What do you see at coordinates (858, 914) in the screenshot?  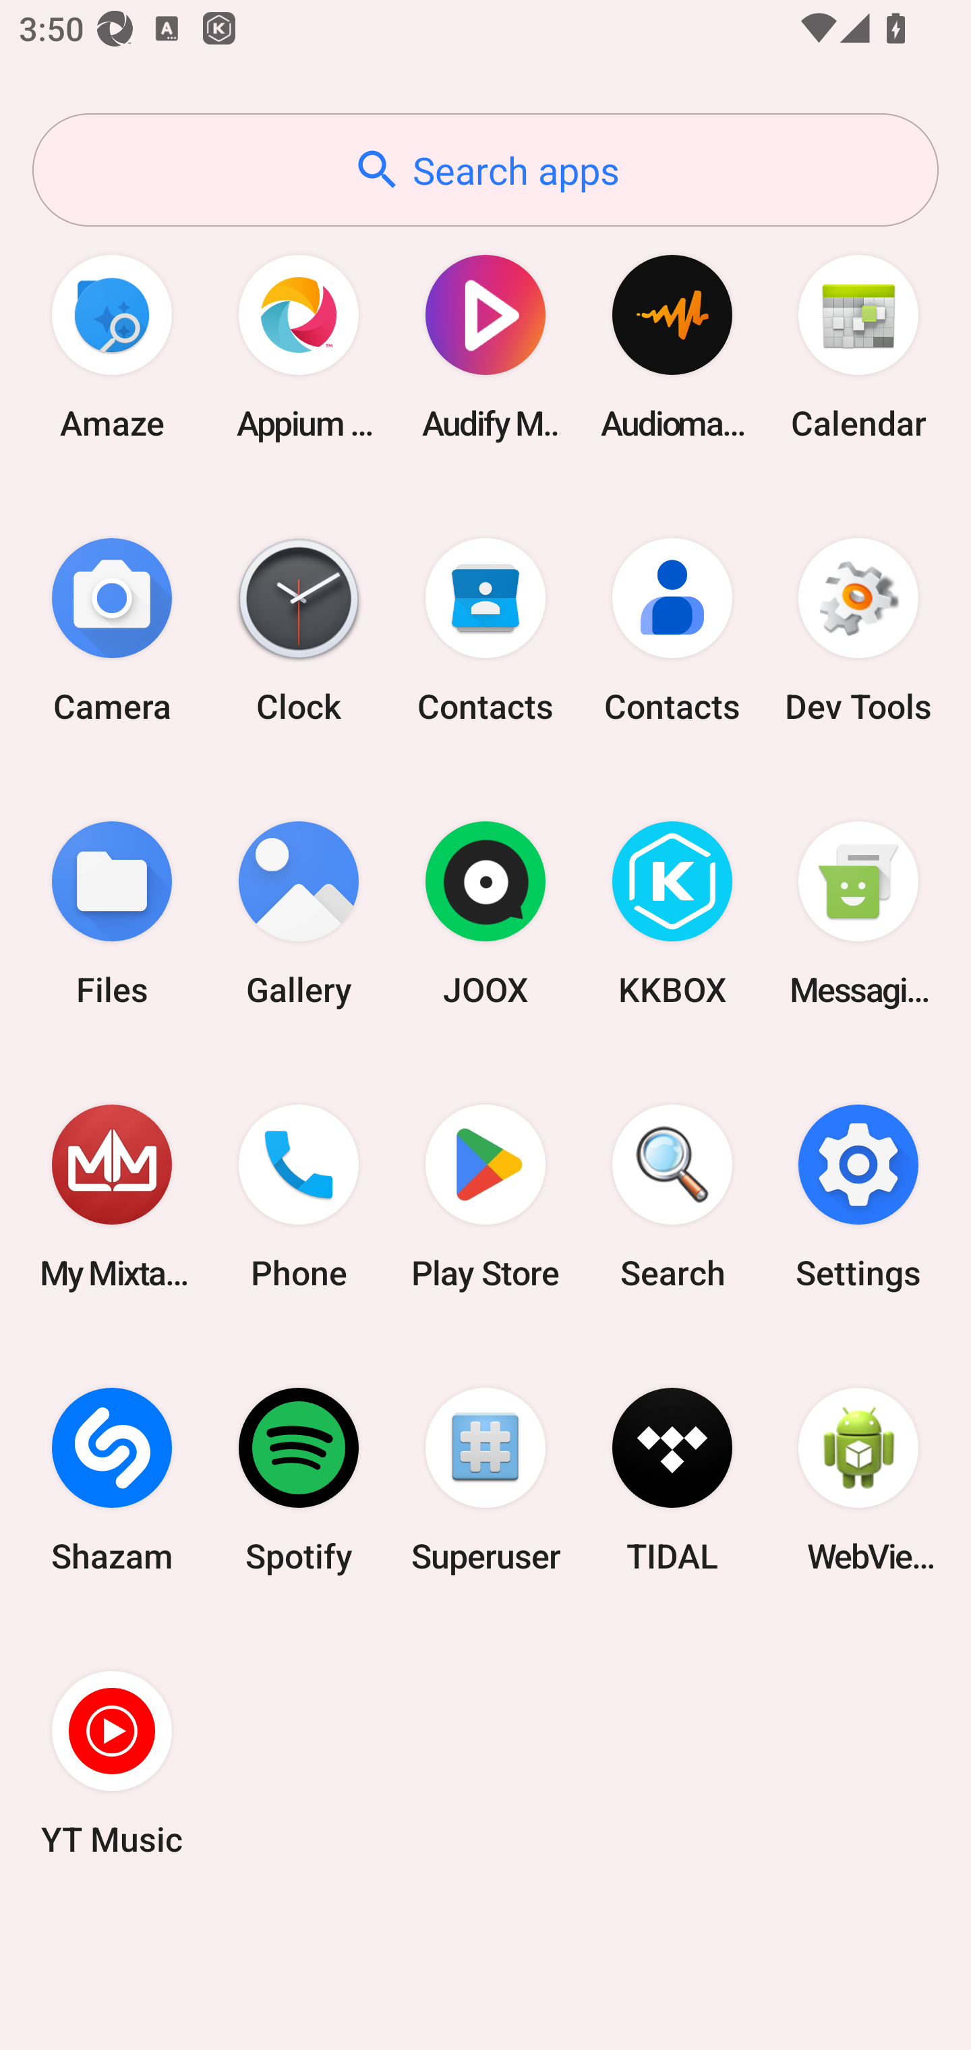 I see `Messaging` at bounding box center [858, 914].